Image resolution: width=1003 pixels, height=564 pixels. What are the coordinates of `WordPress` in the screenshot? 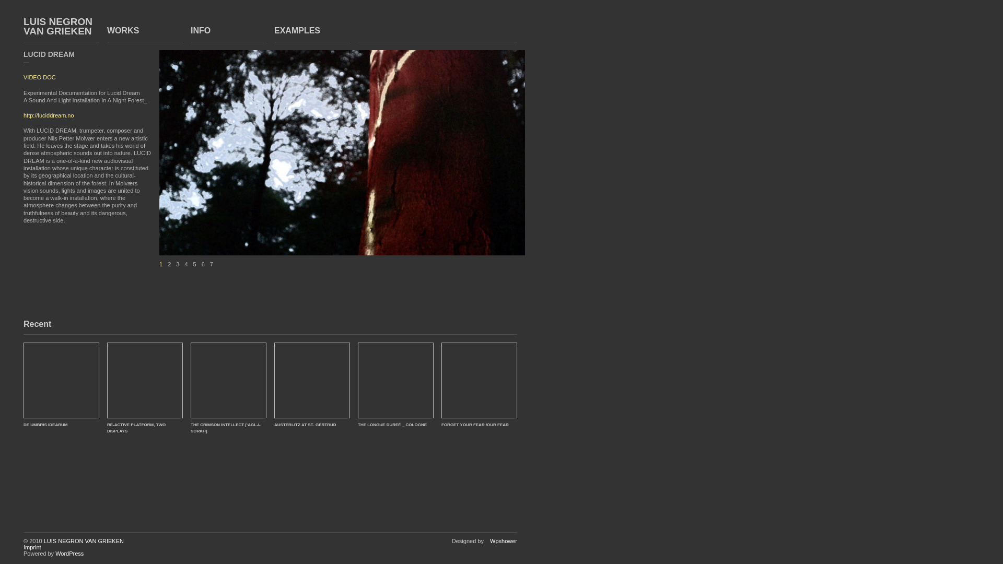 It's located at (69, 554).